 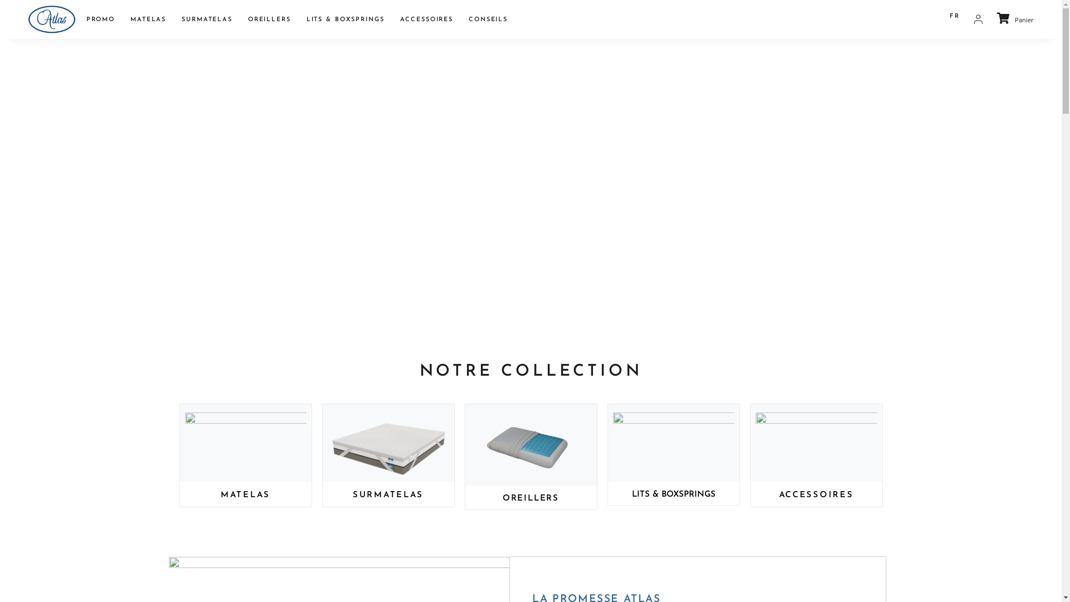 I want to click on LITS & BOXSPRINGS, so click(x=346, y=20).